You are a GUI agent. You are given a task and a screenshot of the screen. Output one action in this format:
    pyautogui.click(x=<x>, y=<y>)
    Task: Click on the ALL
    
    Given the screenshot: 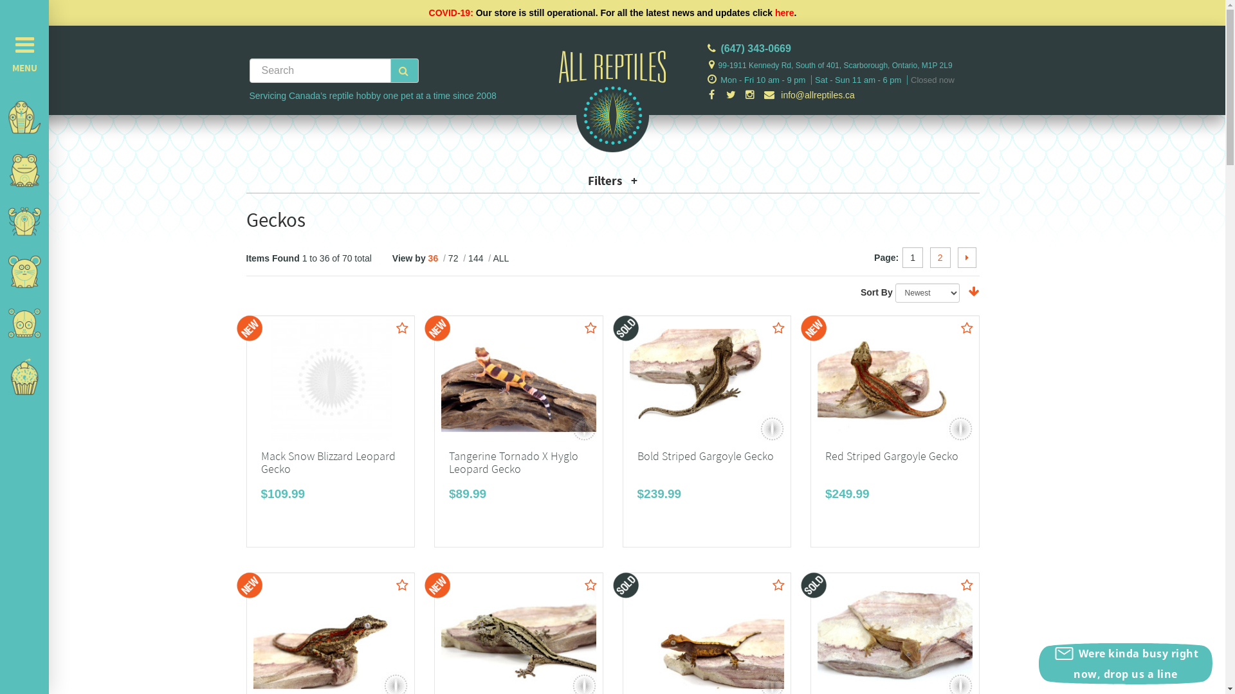 What is the action you would take?
    pyautogui.click(x=500, y=258)
    